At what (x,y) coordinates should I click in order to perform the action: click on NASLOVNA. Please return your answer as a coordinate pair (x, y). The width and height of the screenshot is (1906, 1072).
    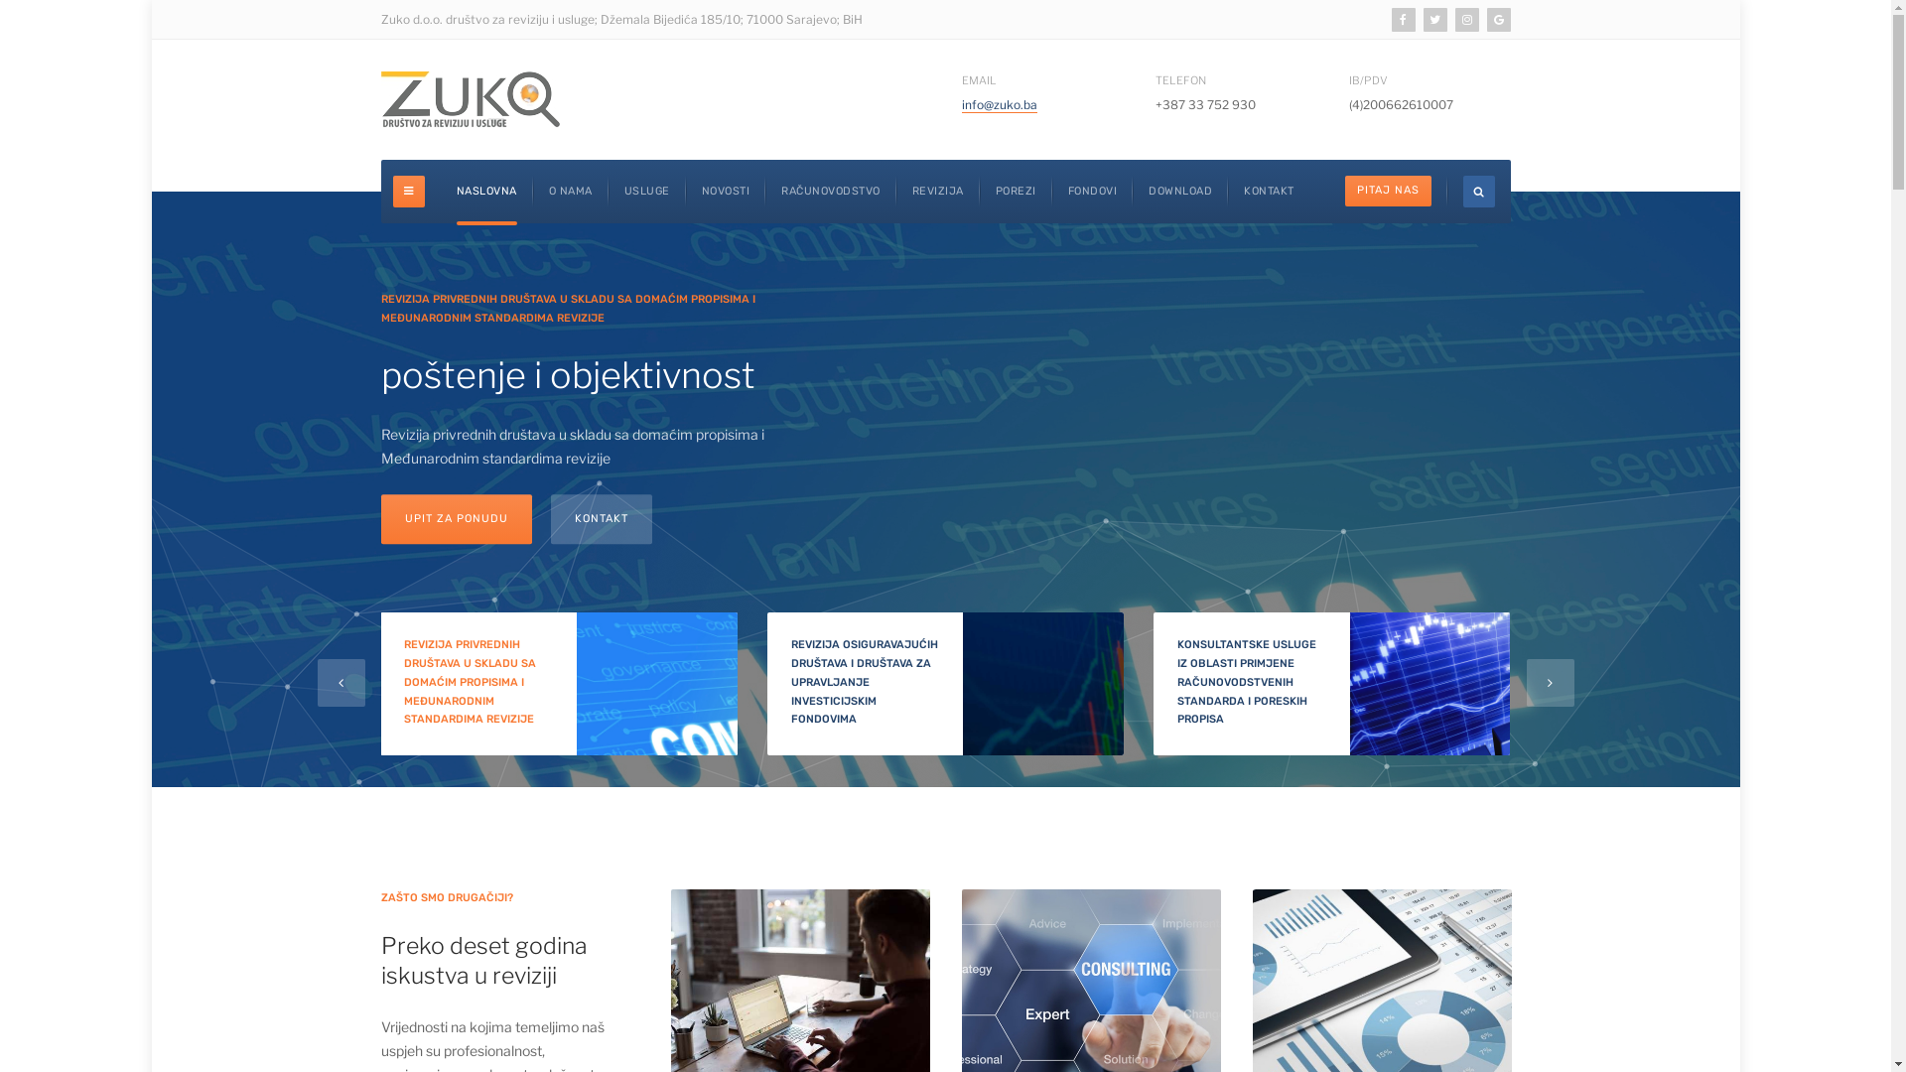
    Looking at the image, I should click on (486, 192).